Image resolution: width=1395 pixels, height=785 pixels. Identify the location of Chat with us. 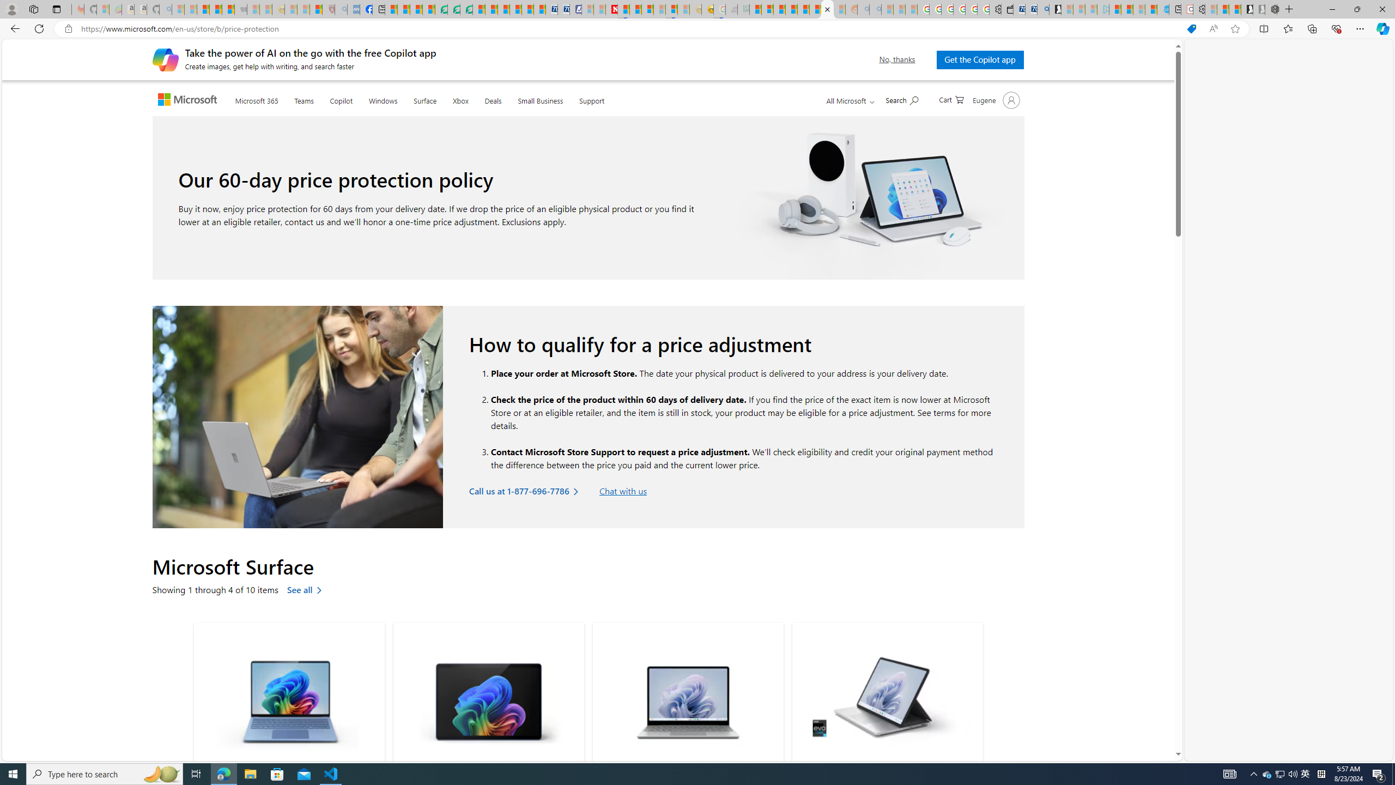
(622, 491).